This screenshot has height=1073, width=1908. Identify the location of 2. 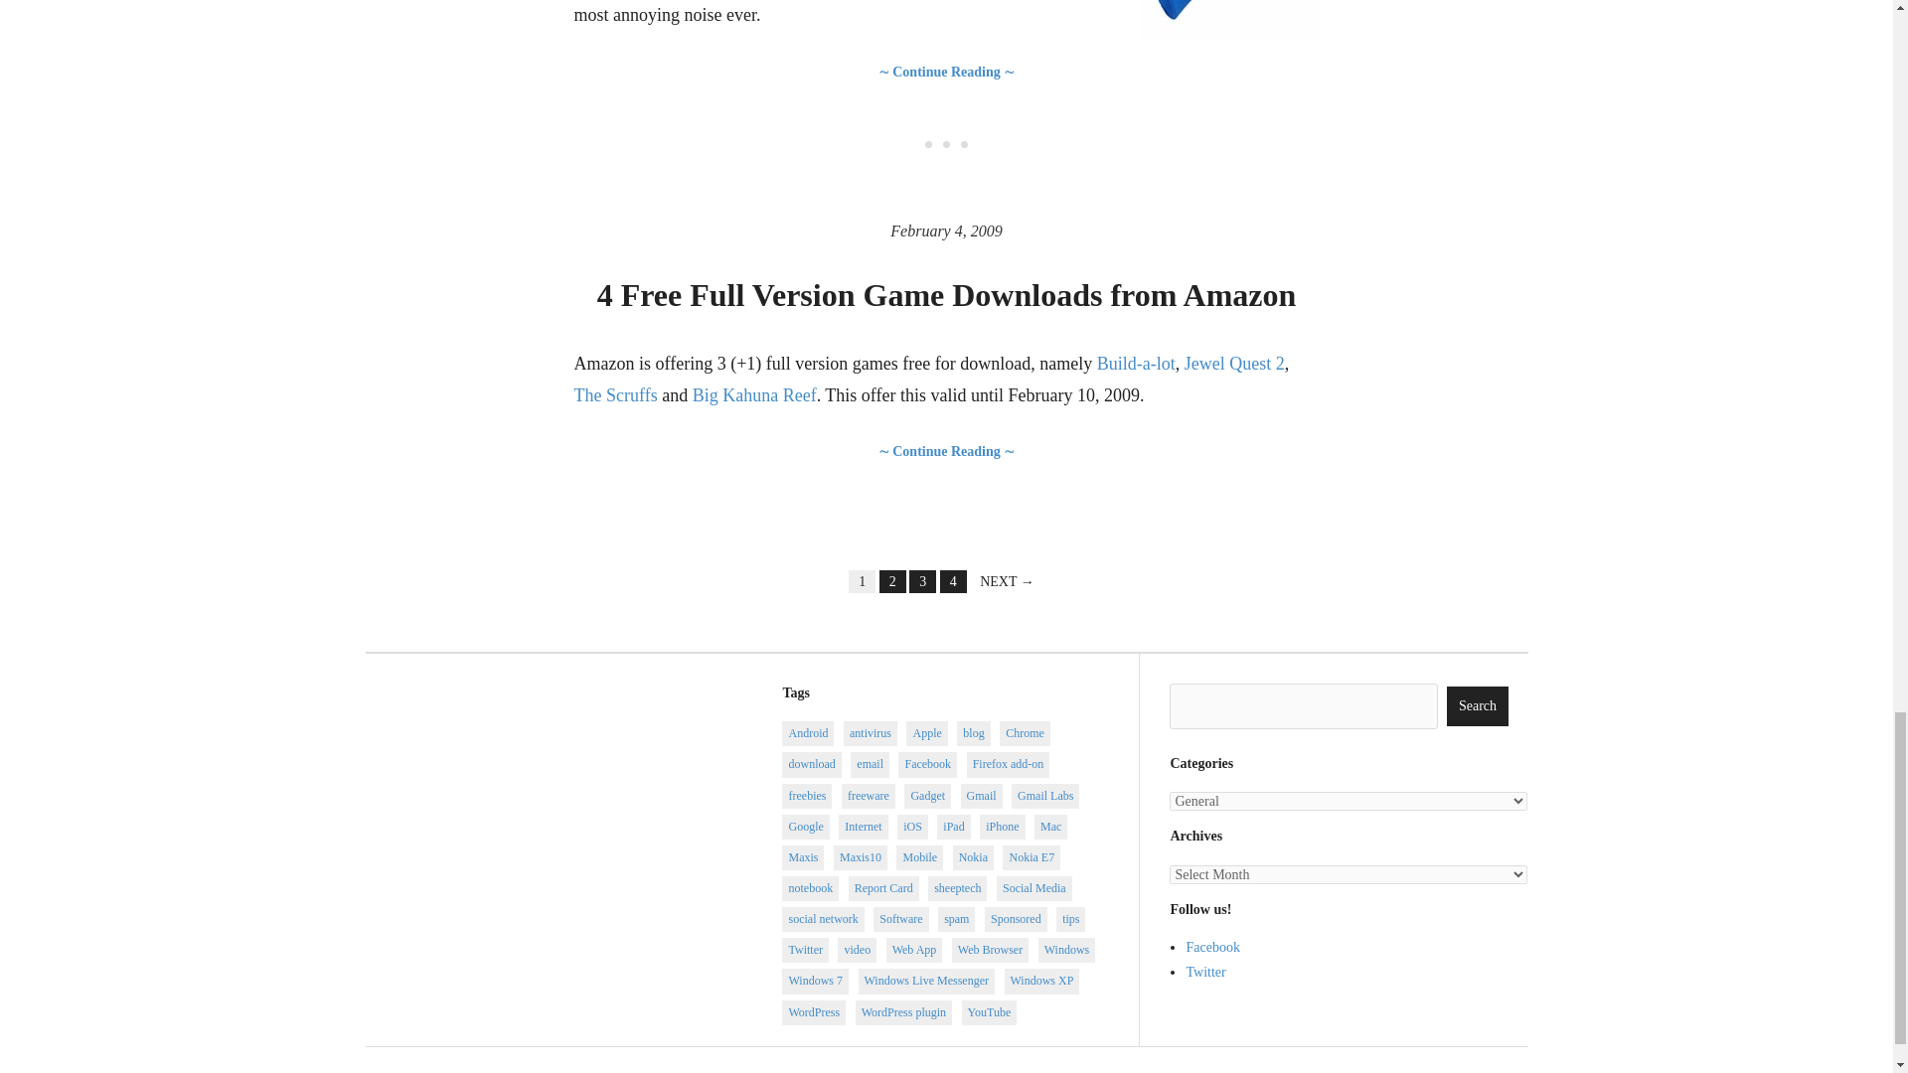
(892, 581).